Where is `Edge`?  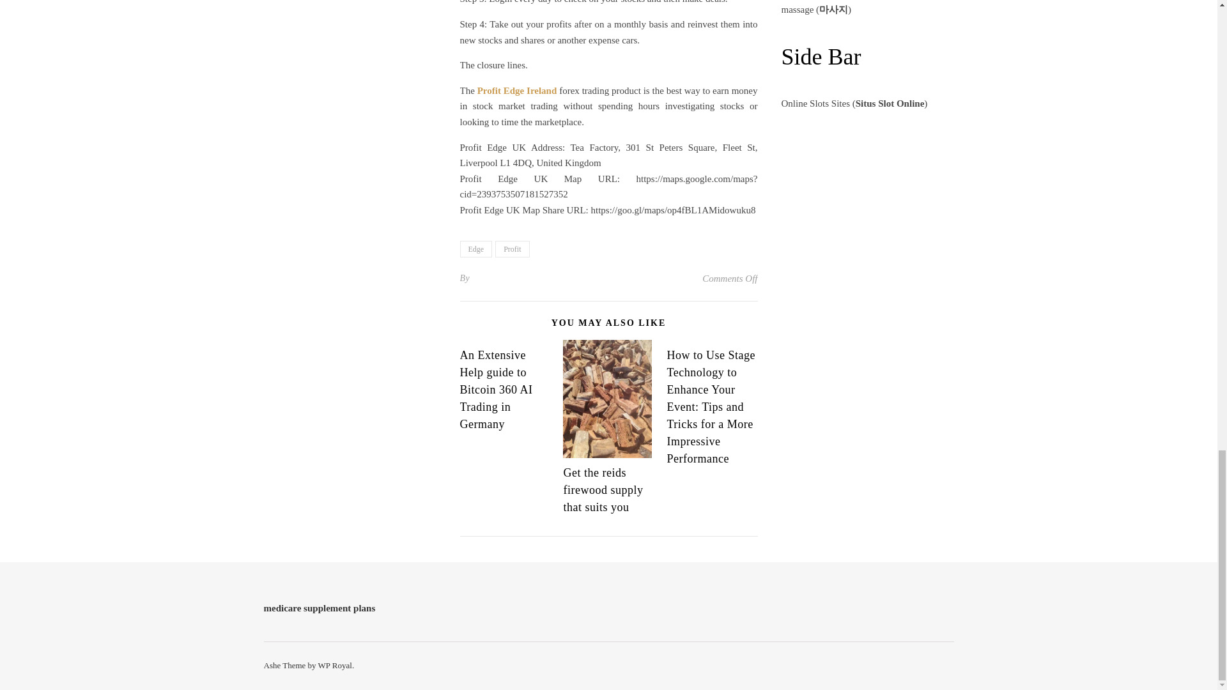
Edge is located at coordinates (477, 249).